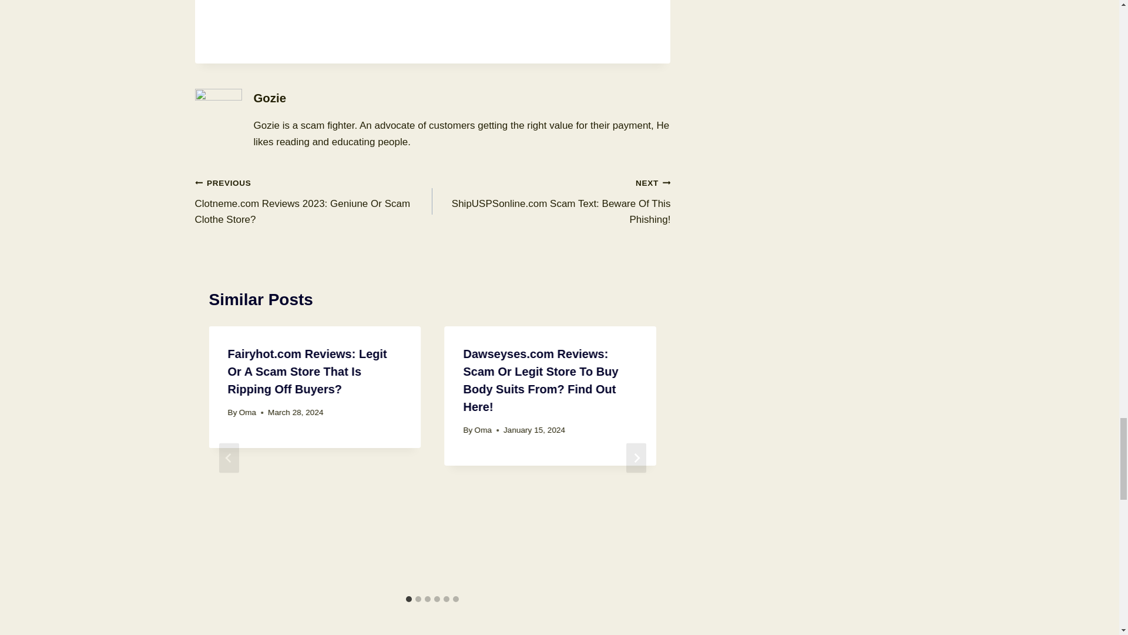 The image size is (1128, 635). Describe the element at coordinates (270, 98) in the screenshot. I see `Gozie` at that location.